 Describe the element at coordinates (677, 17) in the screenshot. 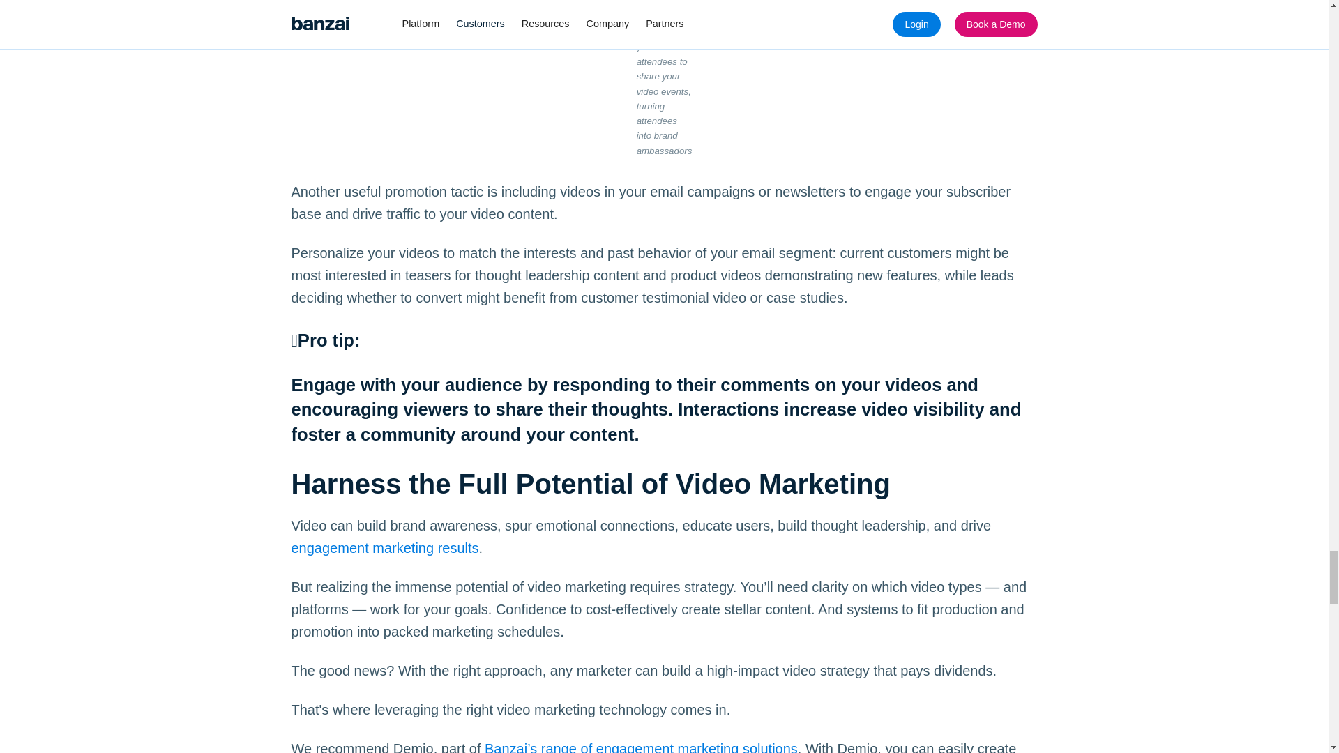

I see `Boost` at that location.